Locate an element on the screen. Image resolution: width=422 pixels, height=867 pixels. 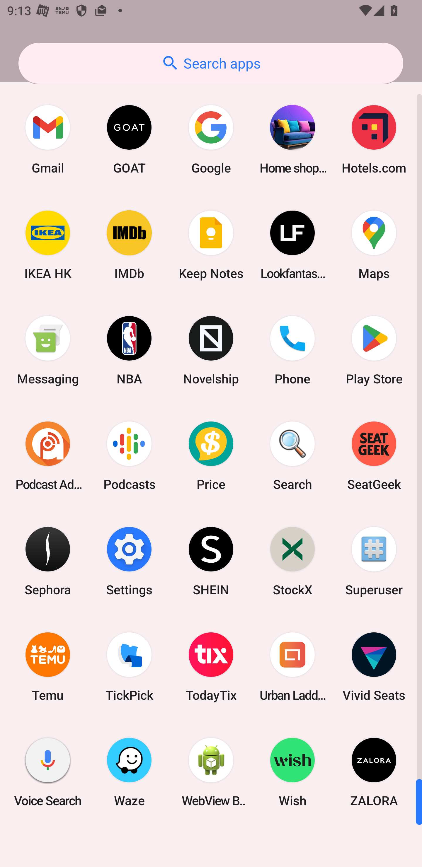
Settings is located at coordinates (129, 561).